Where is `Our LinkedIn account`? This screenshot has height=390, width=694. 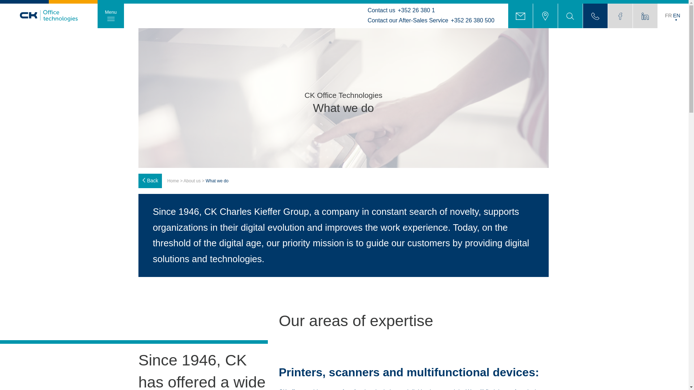
Our LinkedIn account is located at coordinates (645, 16).